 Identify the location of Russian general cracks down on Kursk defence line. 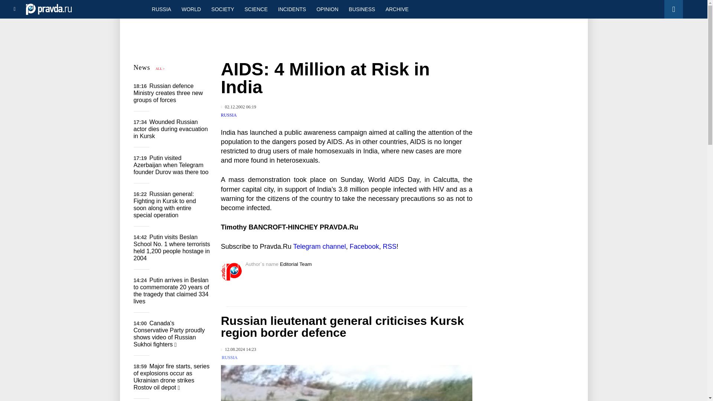
(347, 383).